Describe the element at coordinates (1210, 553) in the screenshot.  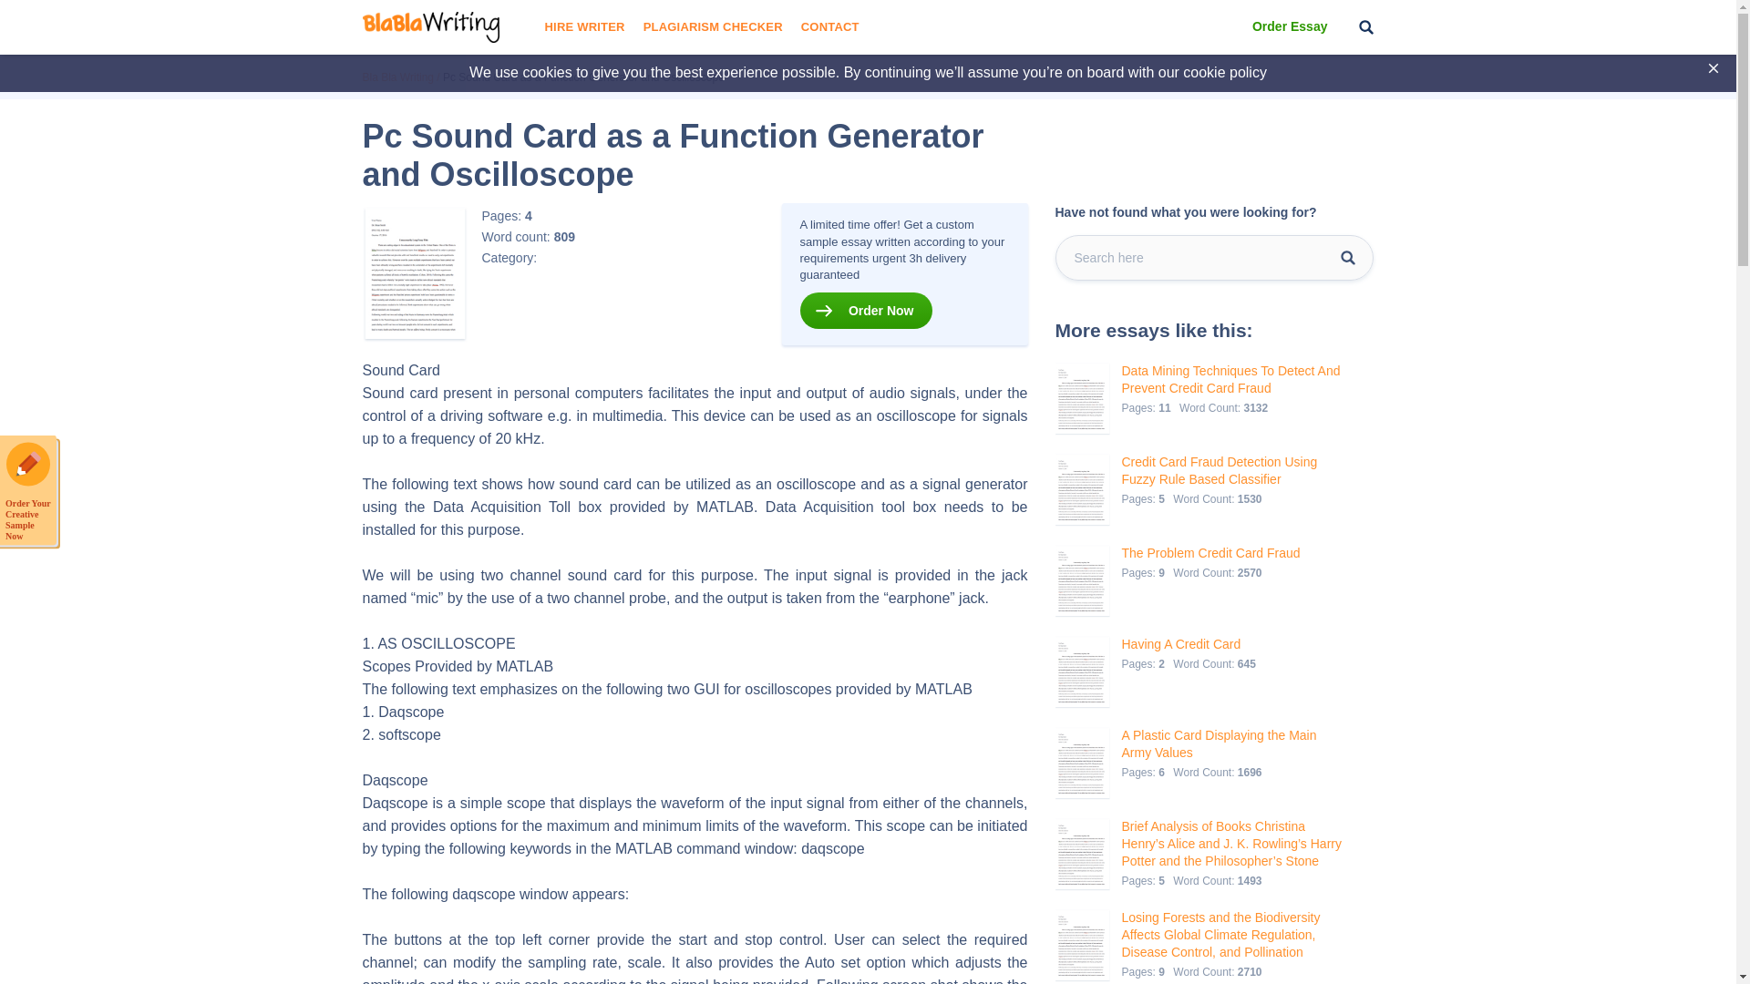
I see `The Problem Credit Card Fraud` at that location.